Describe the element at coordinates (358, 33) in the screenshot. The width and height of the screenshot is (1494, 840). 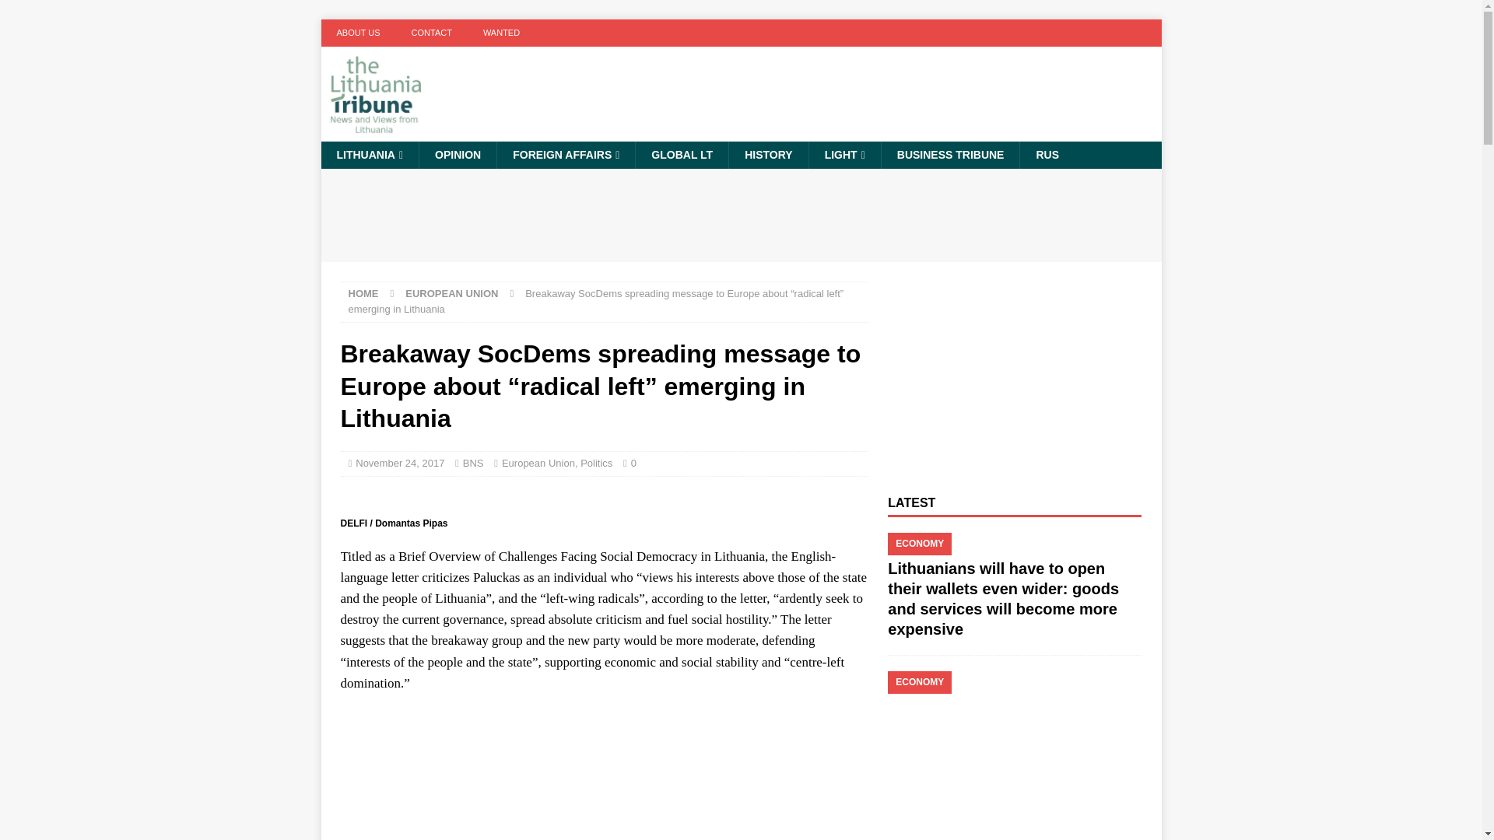
I see `ABOUT US` at that location.